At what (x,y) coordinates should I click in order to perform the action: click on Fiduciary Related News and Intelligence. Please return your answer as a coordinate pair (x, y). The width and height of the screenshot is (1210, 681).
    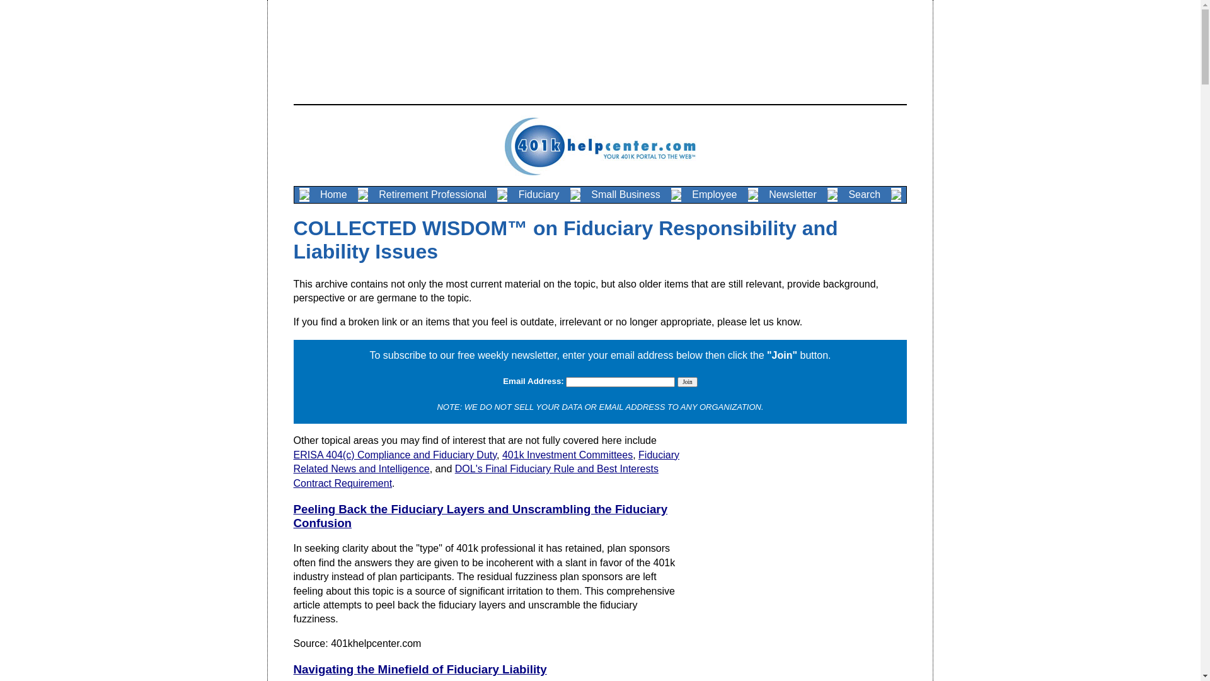
    Looking at the image, I should click on (487, 462).